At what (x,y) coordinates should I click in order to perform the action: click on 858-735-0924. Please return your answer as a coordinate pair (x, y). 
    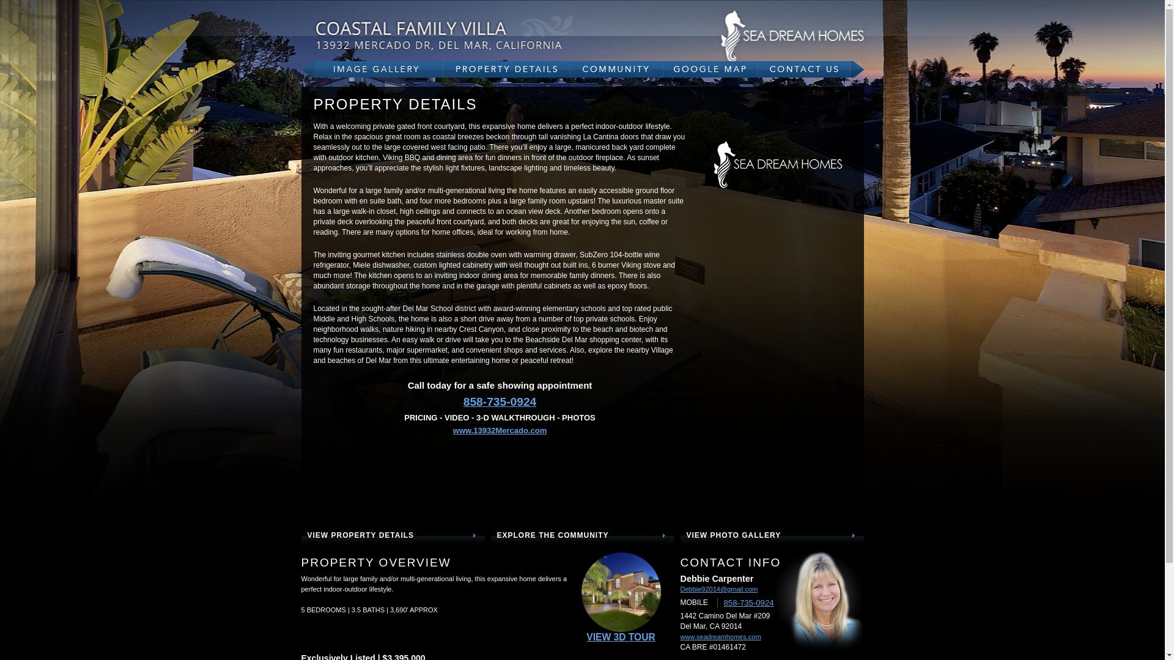
    Looking at the image, I should click on (749, 603).